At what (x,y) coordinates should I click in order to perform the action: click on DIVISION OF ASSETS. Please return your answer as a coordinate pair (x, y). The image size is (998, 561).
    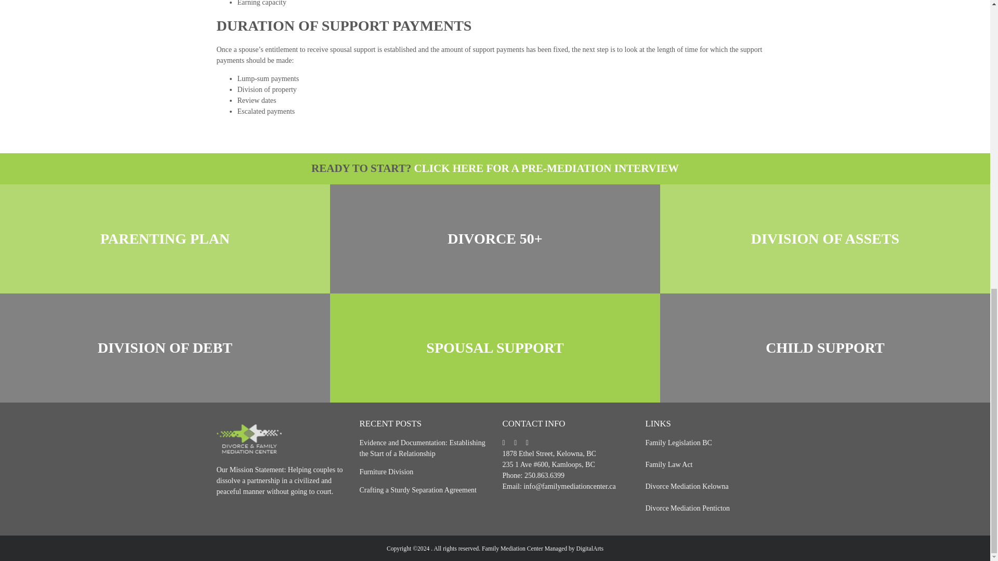
    Looking at the image, I should click on (825, 238).